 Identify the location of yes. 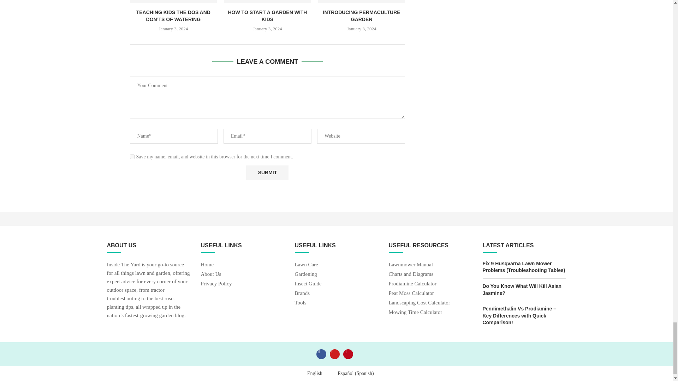
(132, 157).